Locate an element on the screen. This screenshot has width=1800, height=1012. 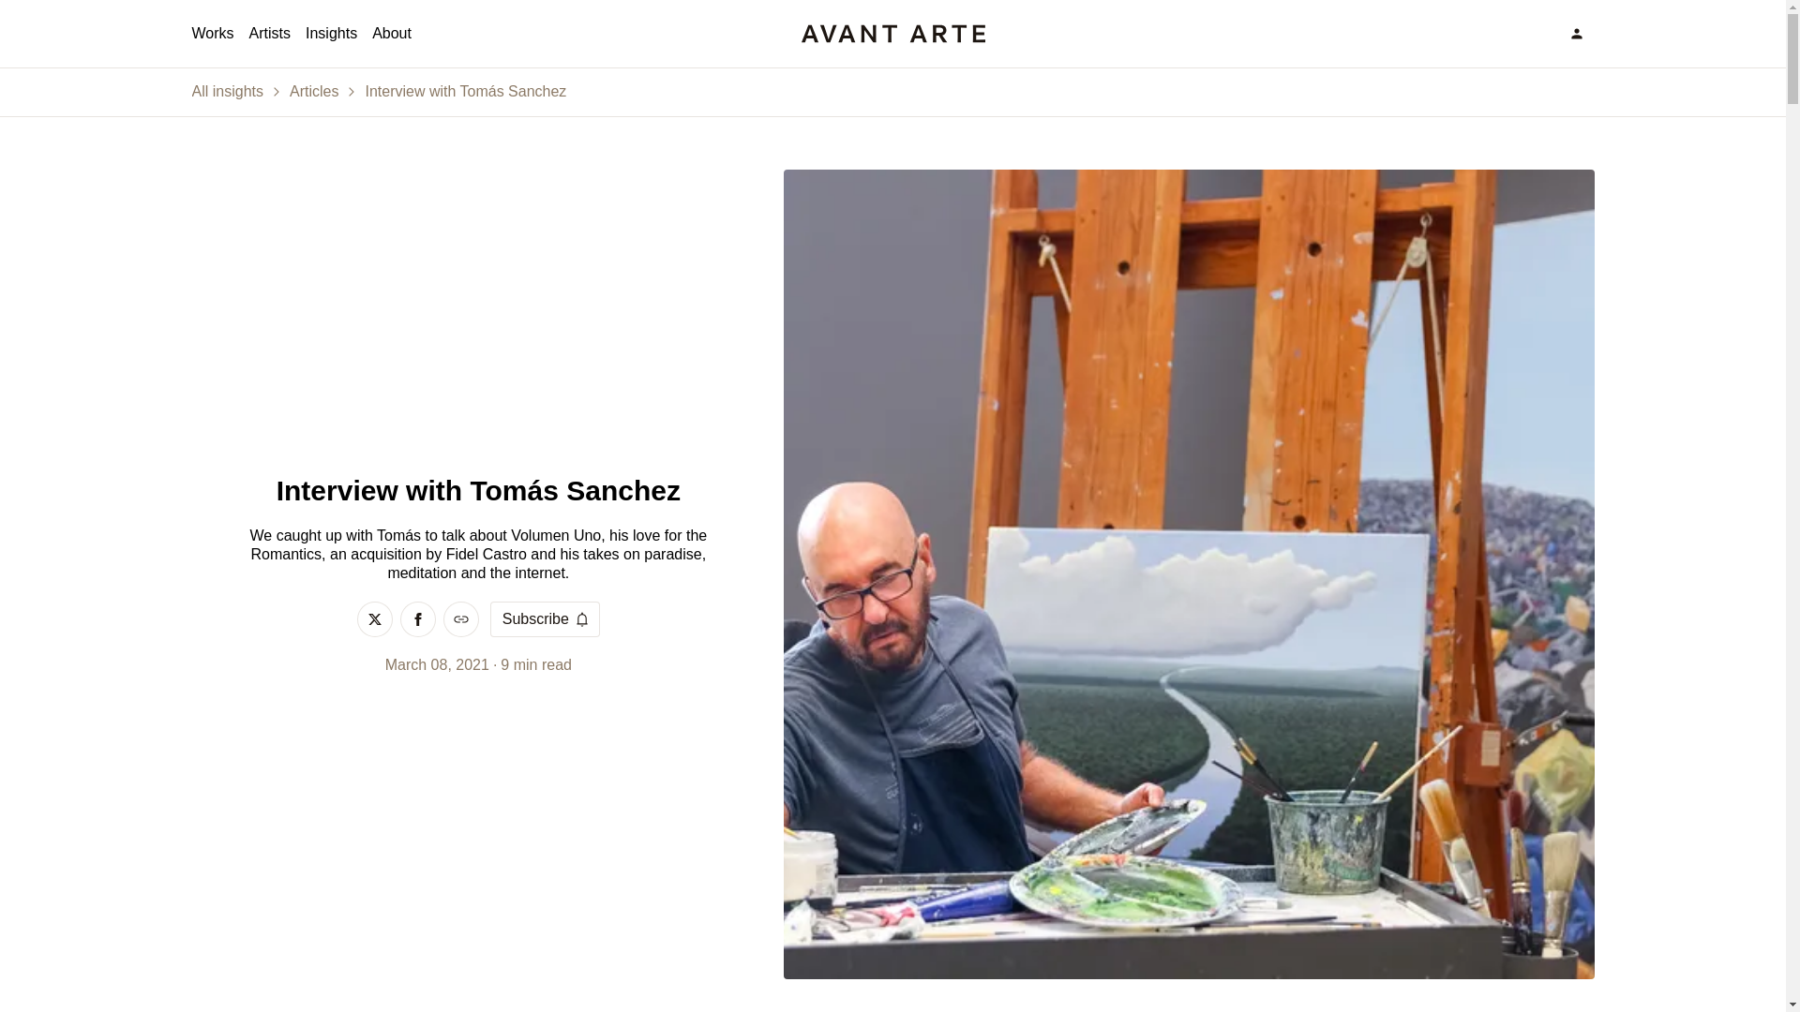
Artists is located at coordinates (270, 34).